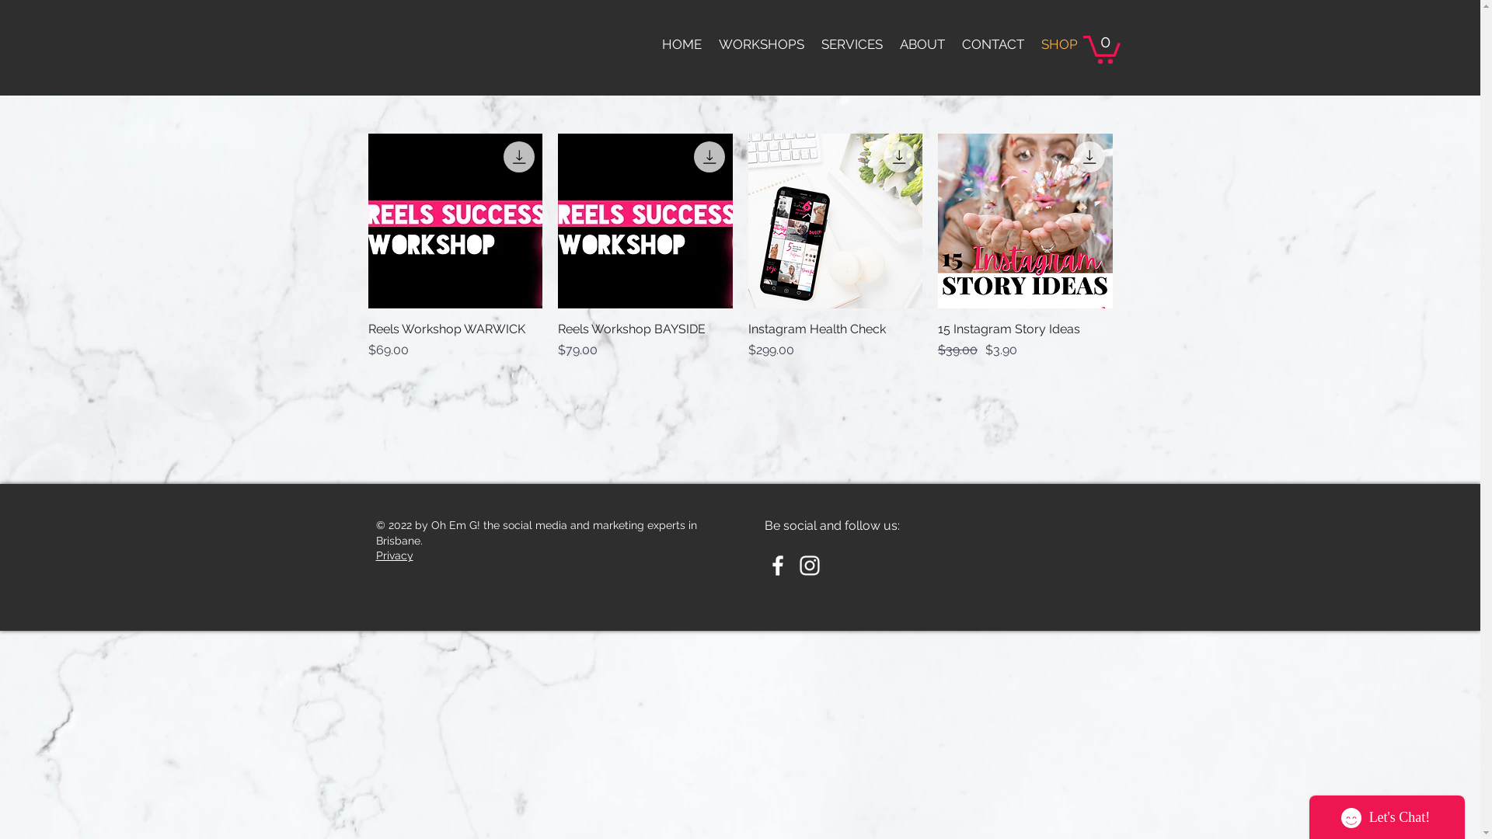 Image resolution: width=1492 pixels, height=839 pixels. I want to click on HOME, so click(681, 44).